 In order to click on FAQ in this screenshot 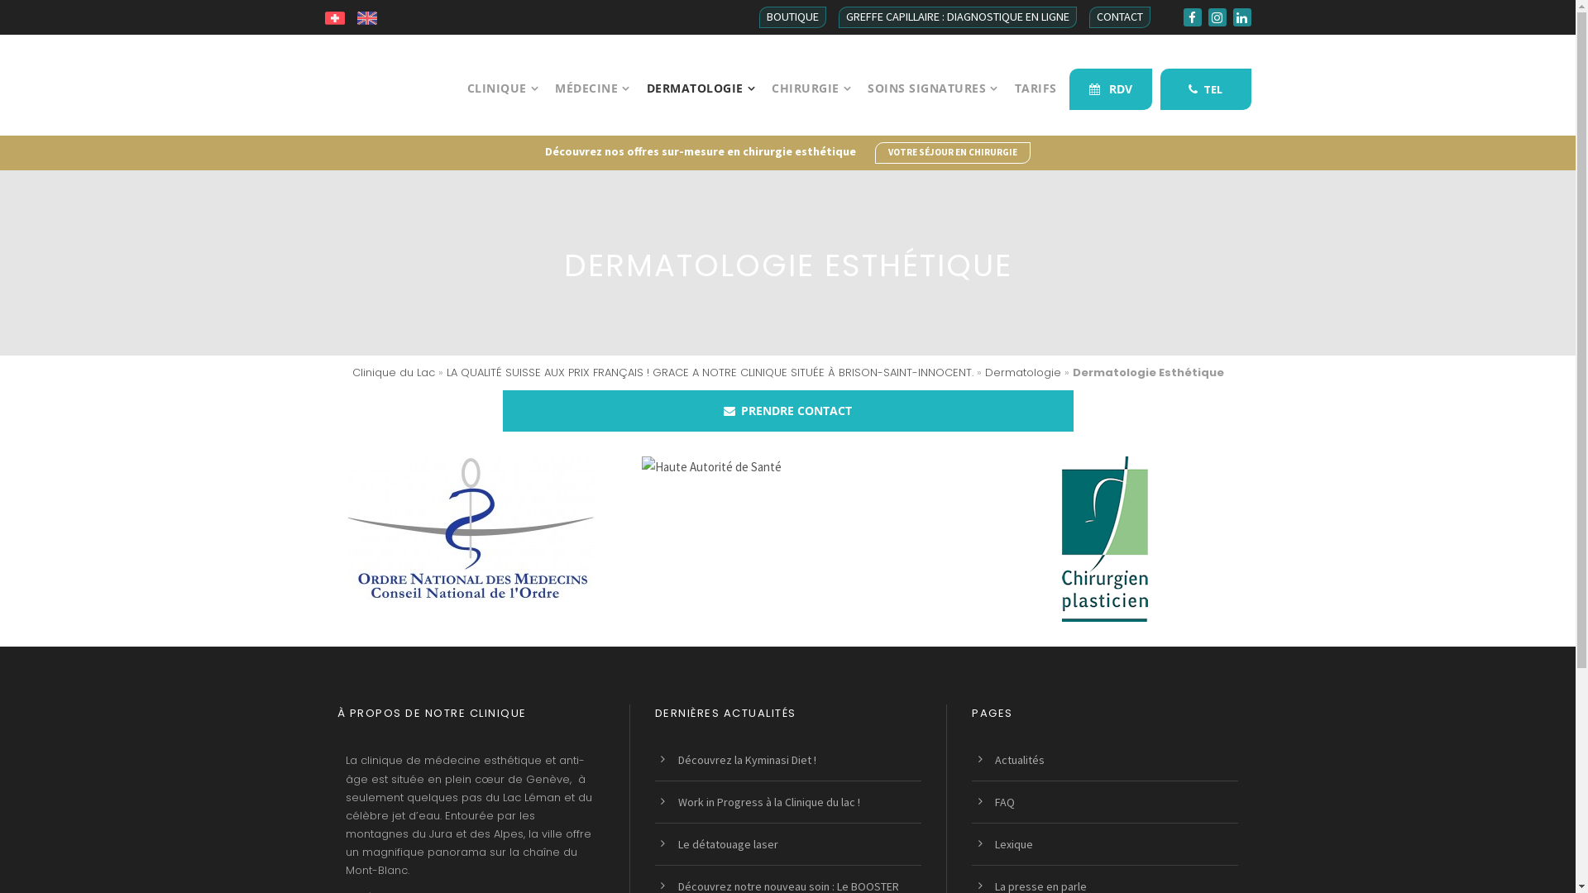, I will do `click(1005, 802)`.